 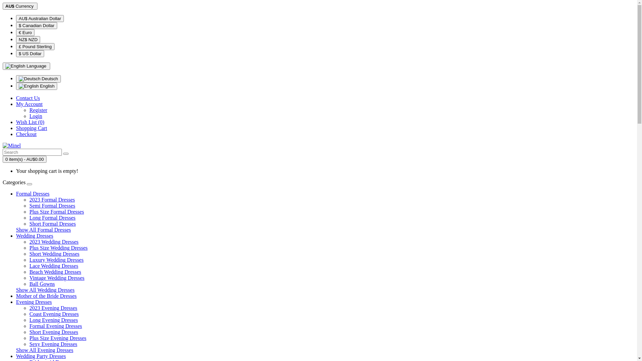 I want to click on Login, so click(x=36, y=116).